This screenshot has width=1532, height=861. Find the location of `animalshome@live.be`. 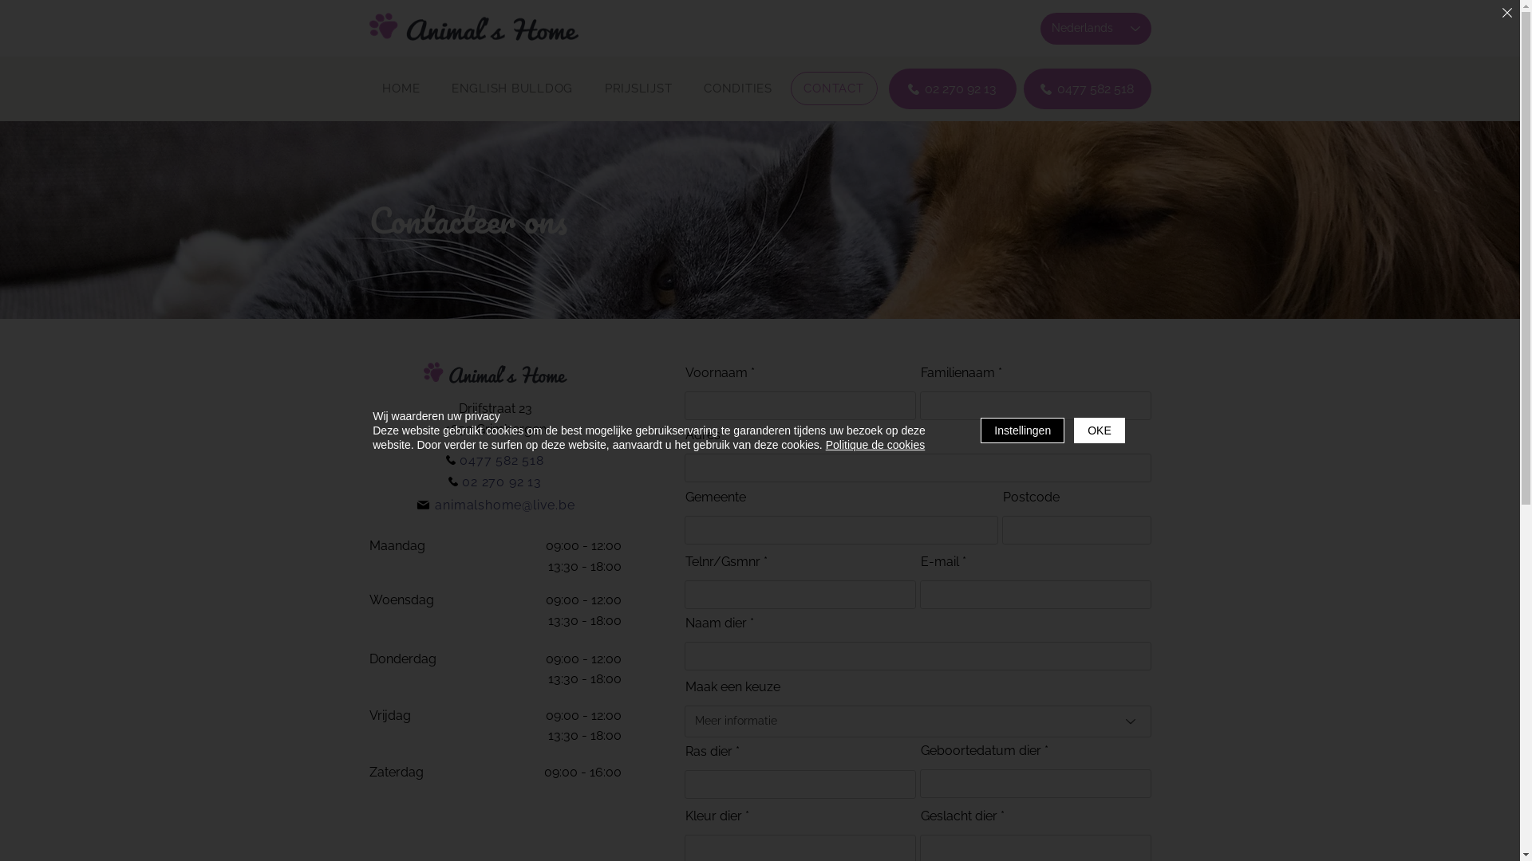

animalshome@live.be is located at coordinates (495, 505).